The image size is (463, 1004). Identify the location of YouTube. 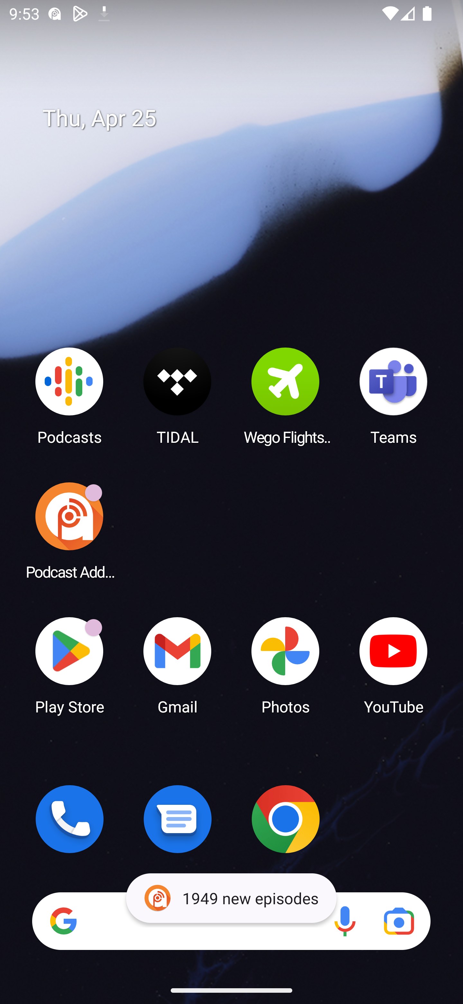
(394, 665).